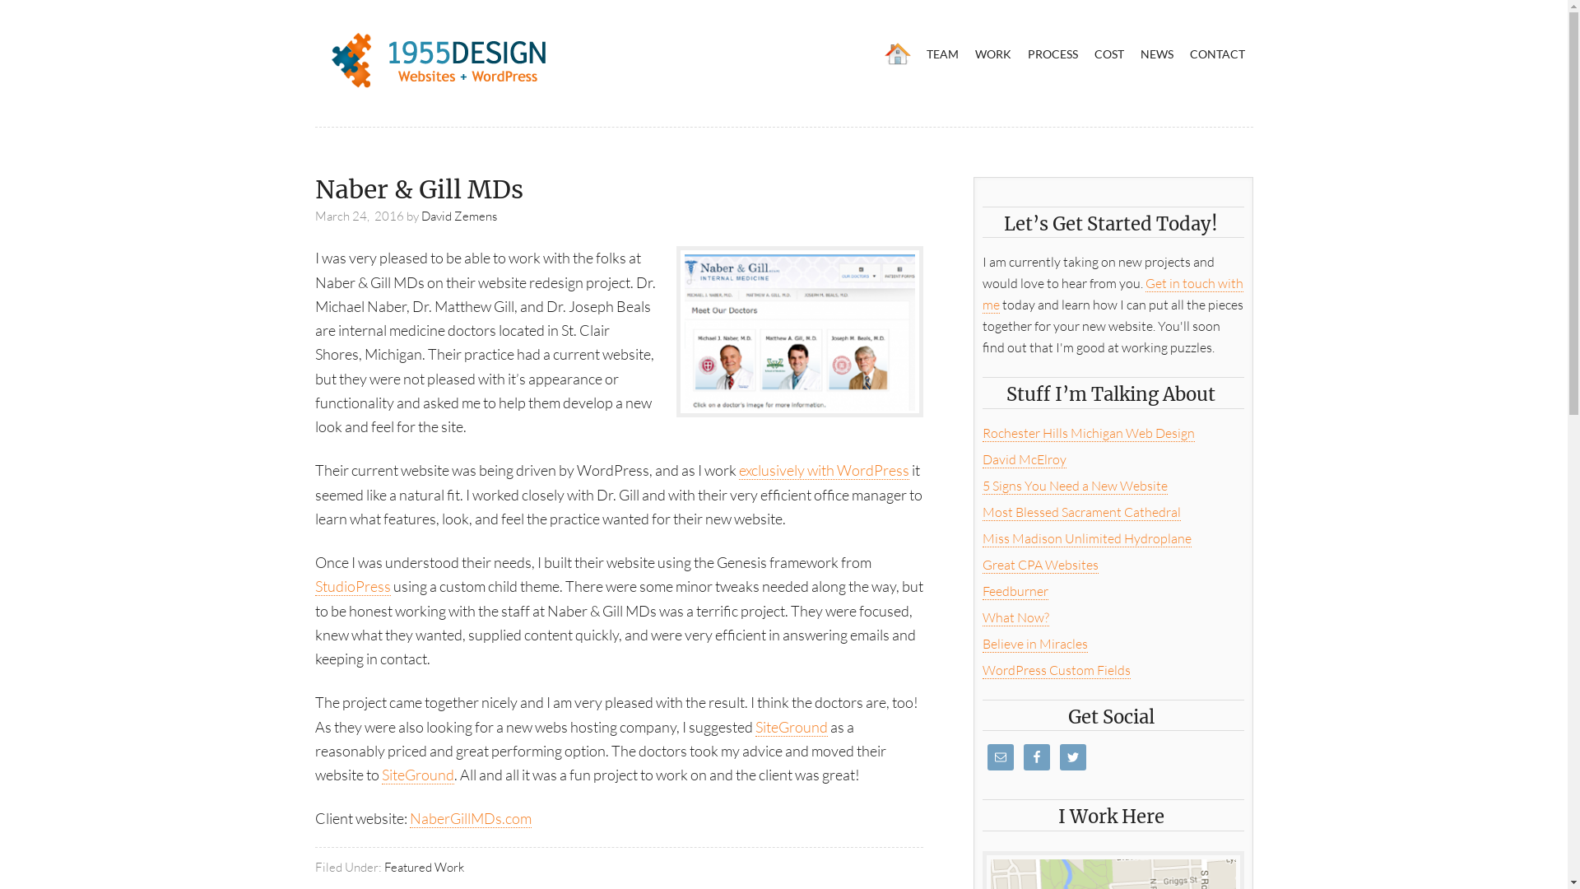 The height and width of the screenshot is (889, 1580). I want to click on Feedburner, so click(1015, 591).